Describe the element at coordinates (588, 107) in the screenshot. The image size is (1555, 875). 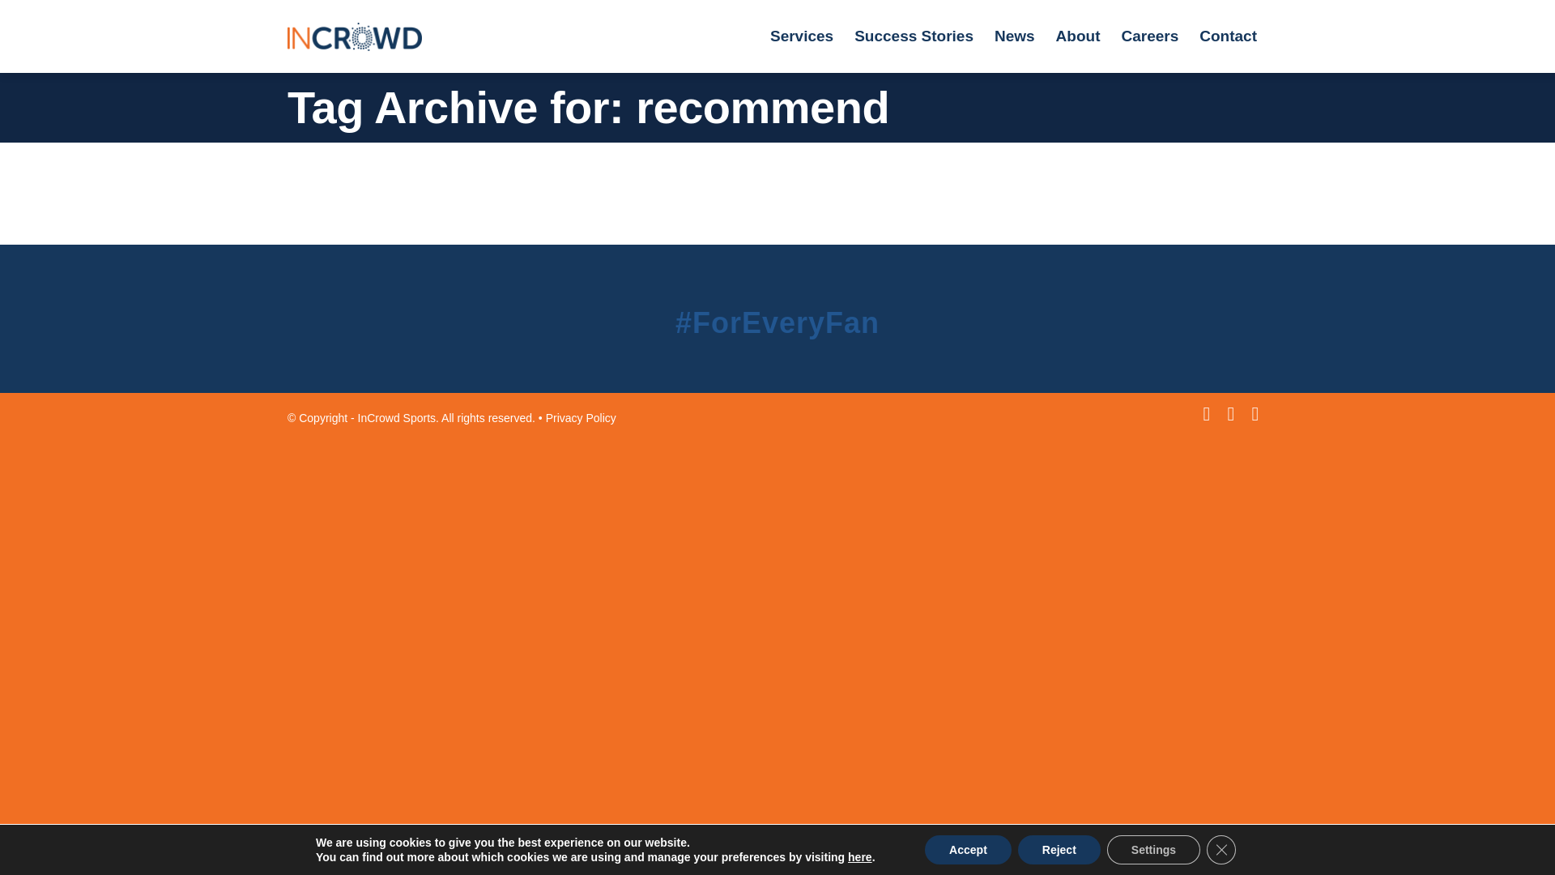
I see `Permanent Link: Tag Archive for: recommend` at that location.